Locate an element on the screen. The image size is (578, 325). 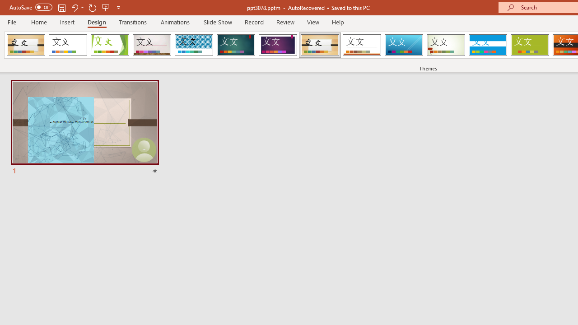
Integral is located at coordinates (194, 45).